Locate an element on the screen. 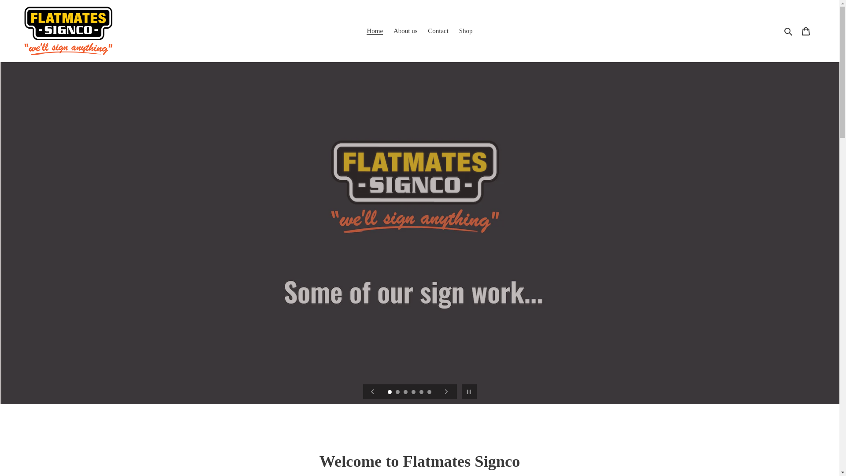 The width and height of the screenshot is (846, 476). Cart is located at coordinates (806, 31).